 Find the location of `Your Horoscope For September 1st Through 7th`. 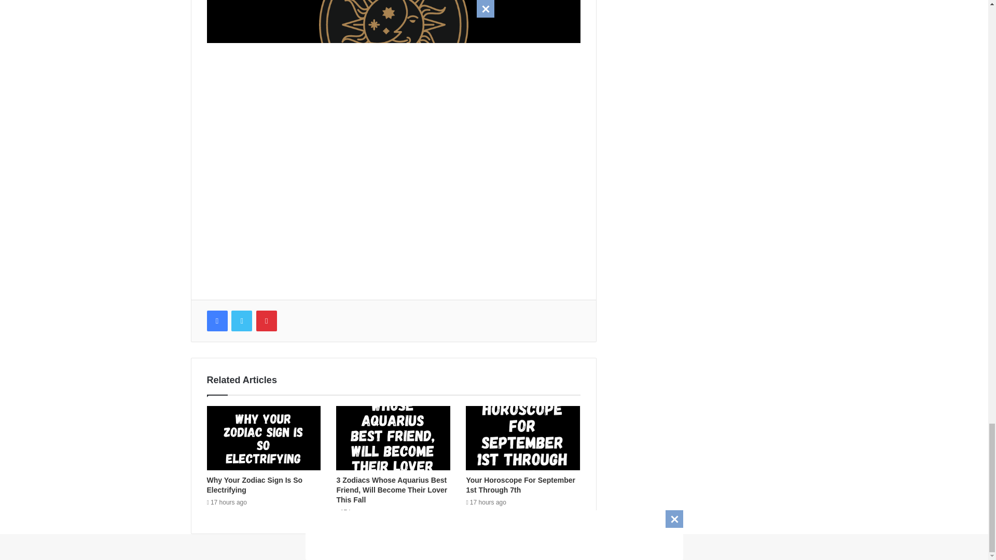

Your Horoscope For September 1st Through 7th is located at coordinates (521, 485).